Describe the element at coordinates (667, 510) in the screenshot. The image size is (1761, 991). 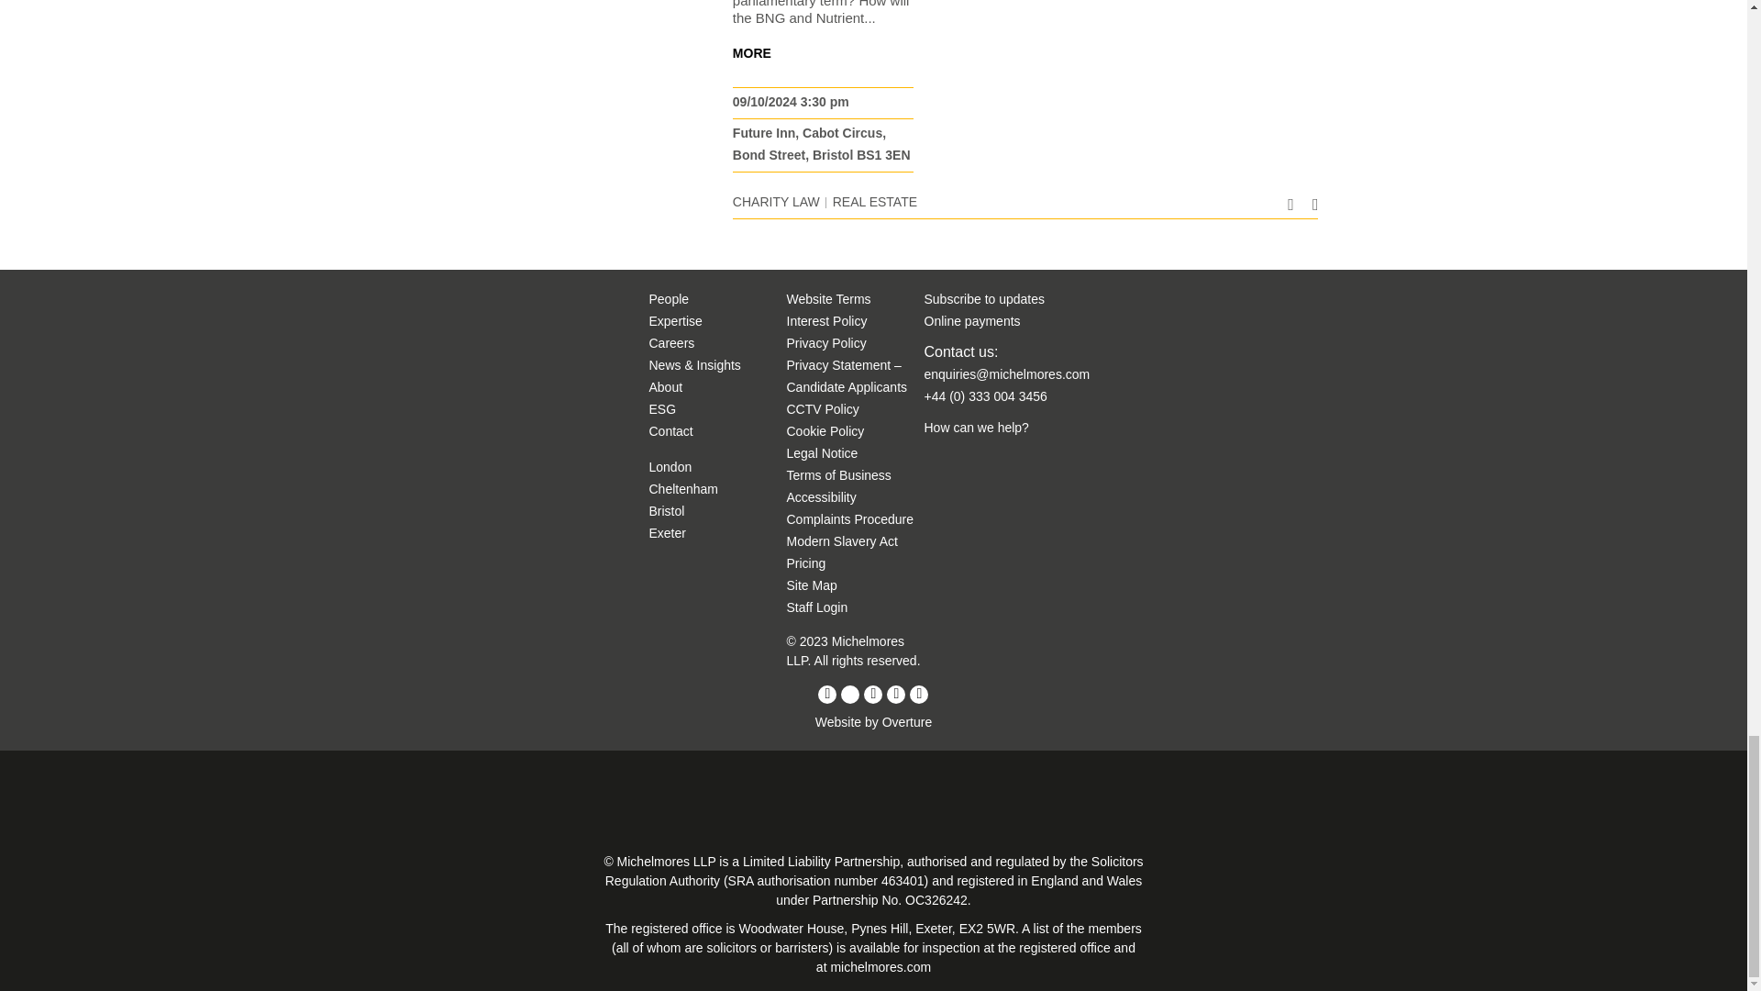
I see `Bristol` at that location.